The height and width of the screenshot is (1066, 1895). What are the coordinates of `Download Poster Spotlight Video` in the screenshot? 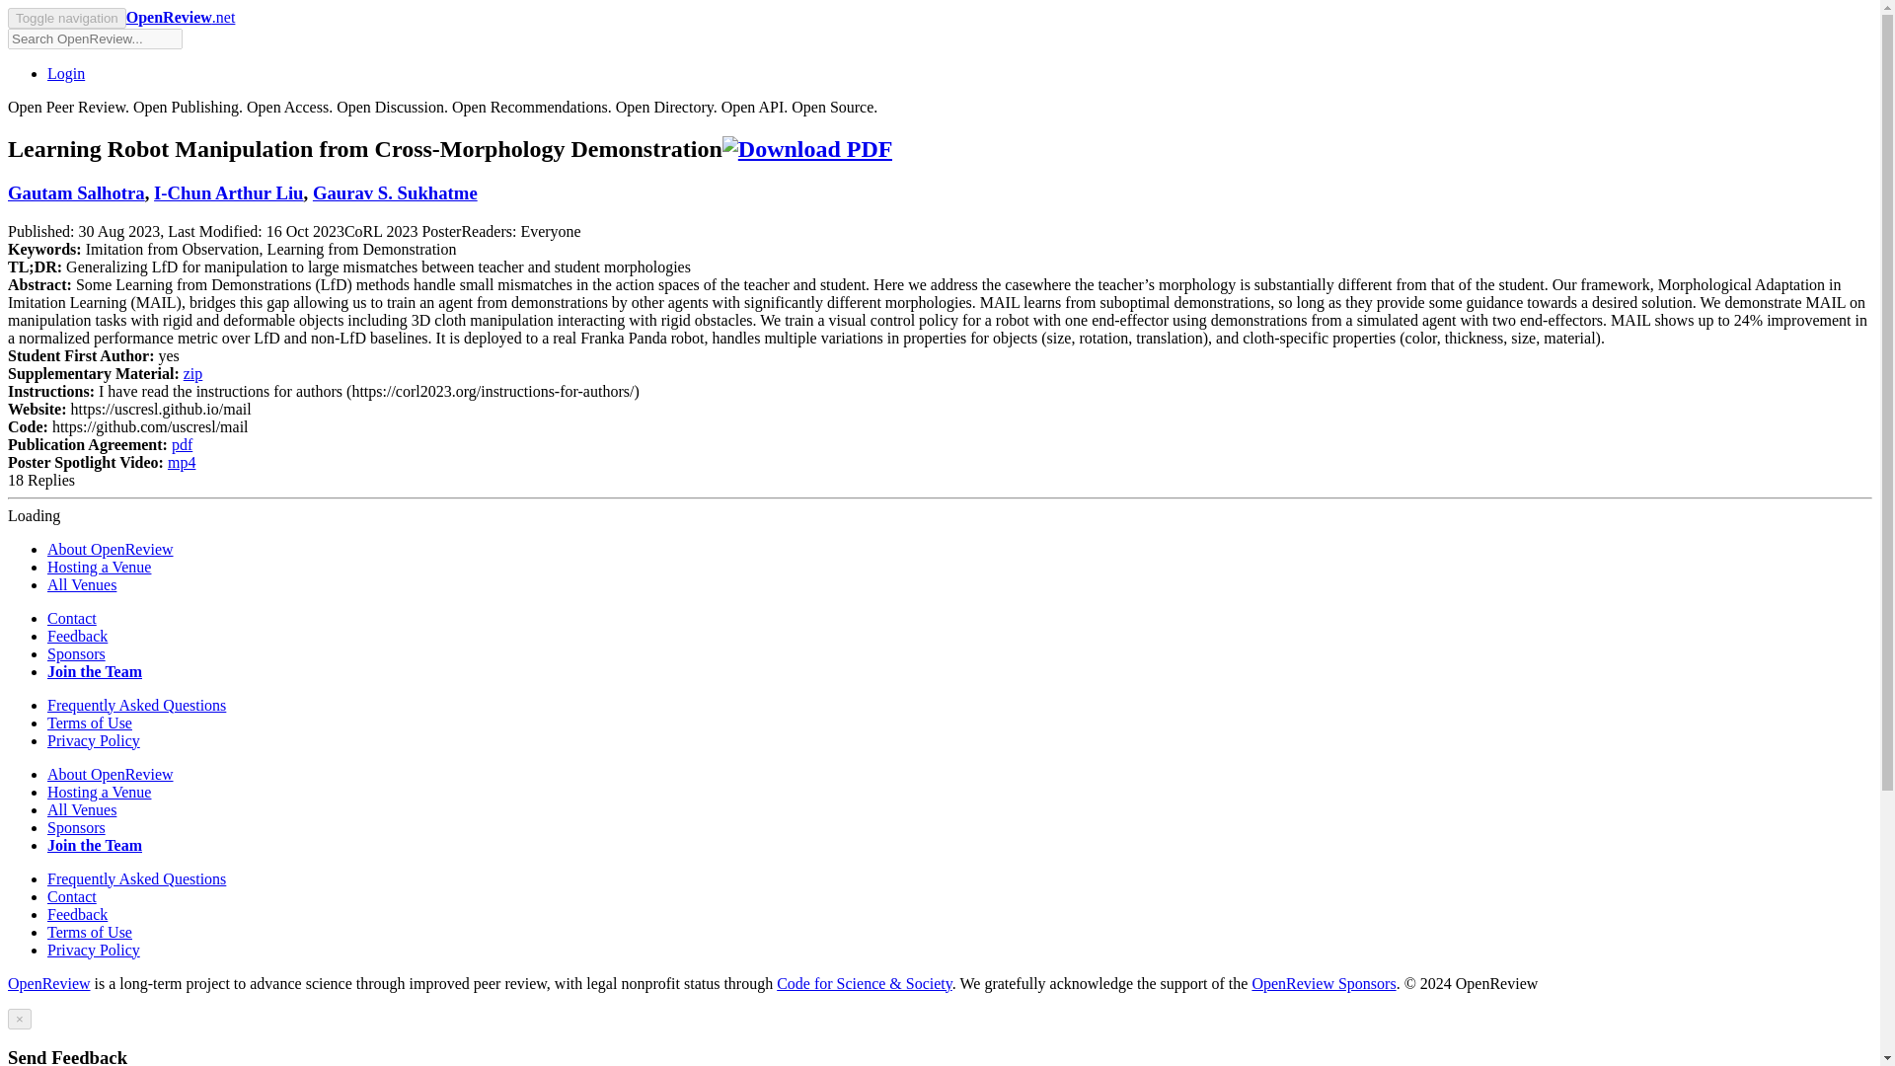 It's located at (182, 462).